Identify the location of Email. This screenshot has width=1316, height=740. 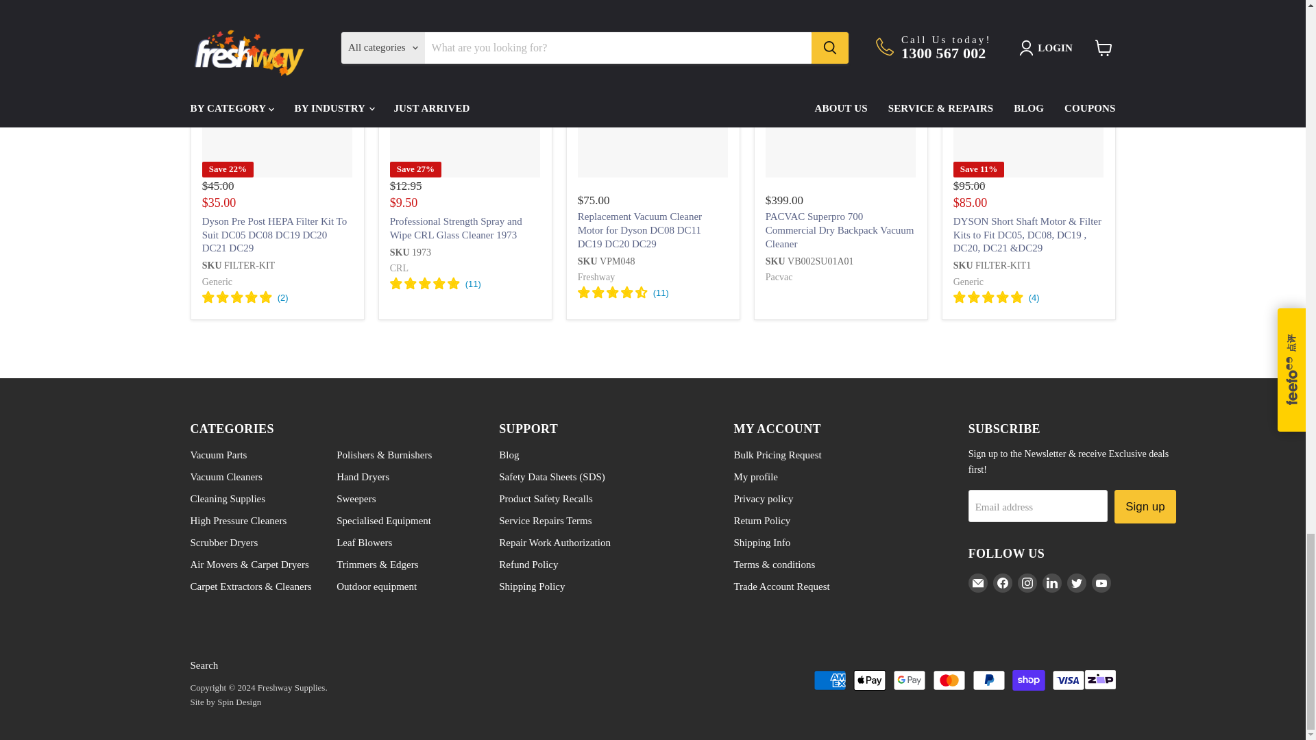
(978, 583).